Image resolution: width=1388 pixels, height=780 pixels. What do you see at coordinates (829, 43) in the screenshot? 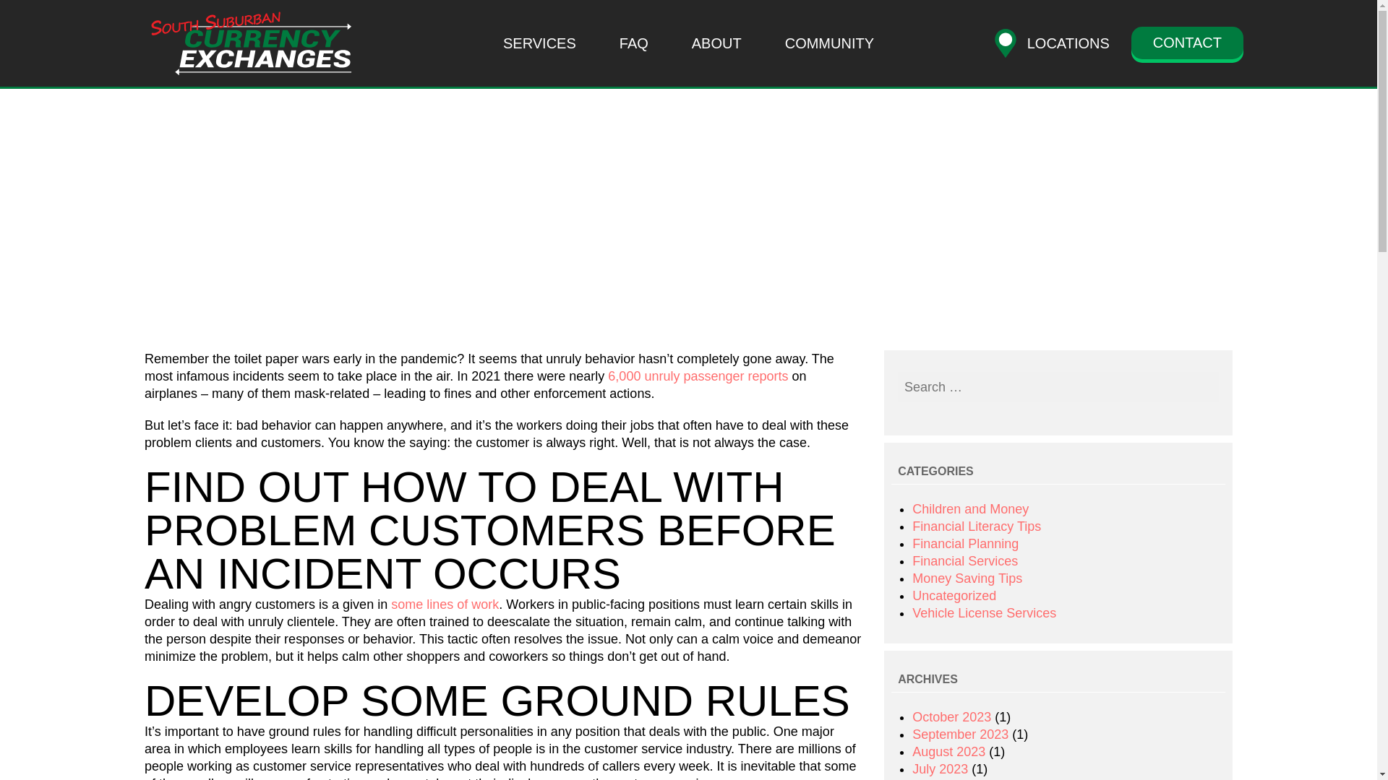
I see `COMMUNITY` at bounding box center [829, 43].